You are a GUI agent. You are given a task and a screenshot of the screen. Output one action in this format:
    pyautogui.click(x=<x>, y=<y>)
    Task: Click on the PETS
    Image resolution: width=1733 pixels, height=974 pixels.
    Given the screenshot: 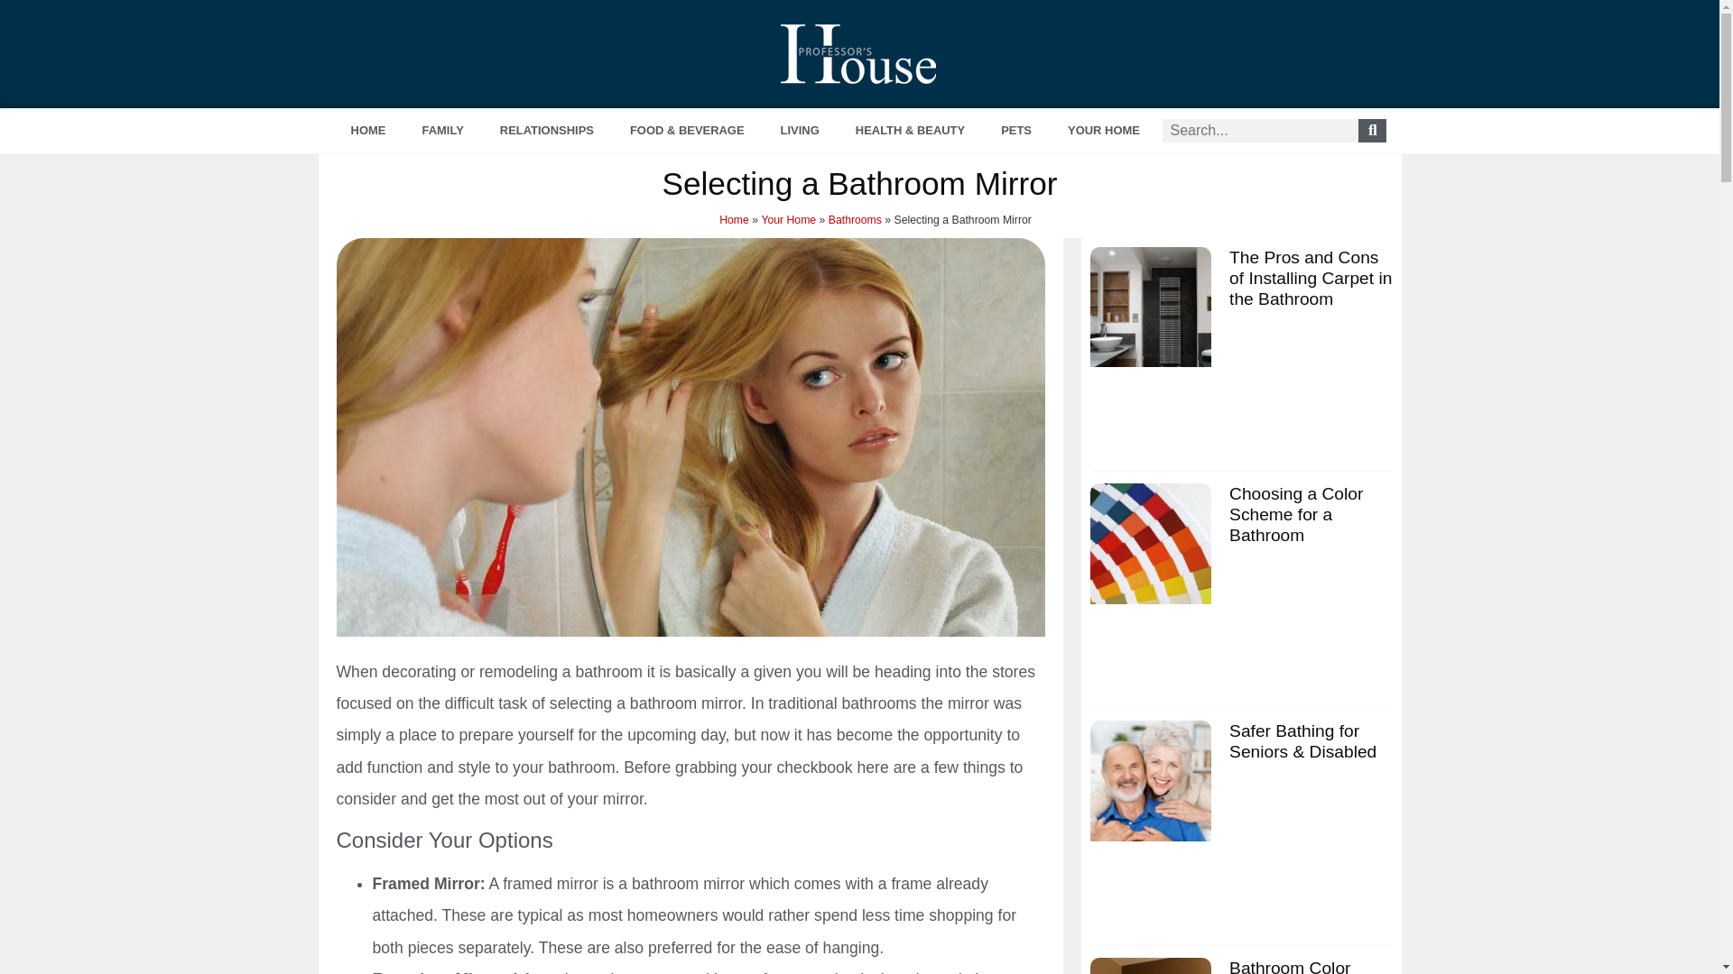 What is the action you would take?
    pyautogui.click(x=1016, y=130)
    